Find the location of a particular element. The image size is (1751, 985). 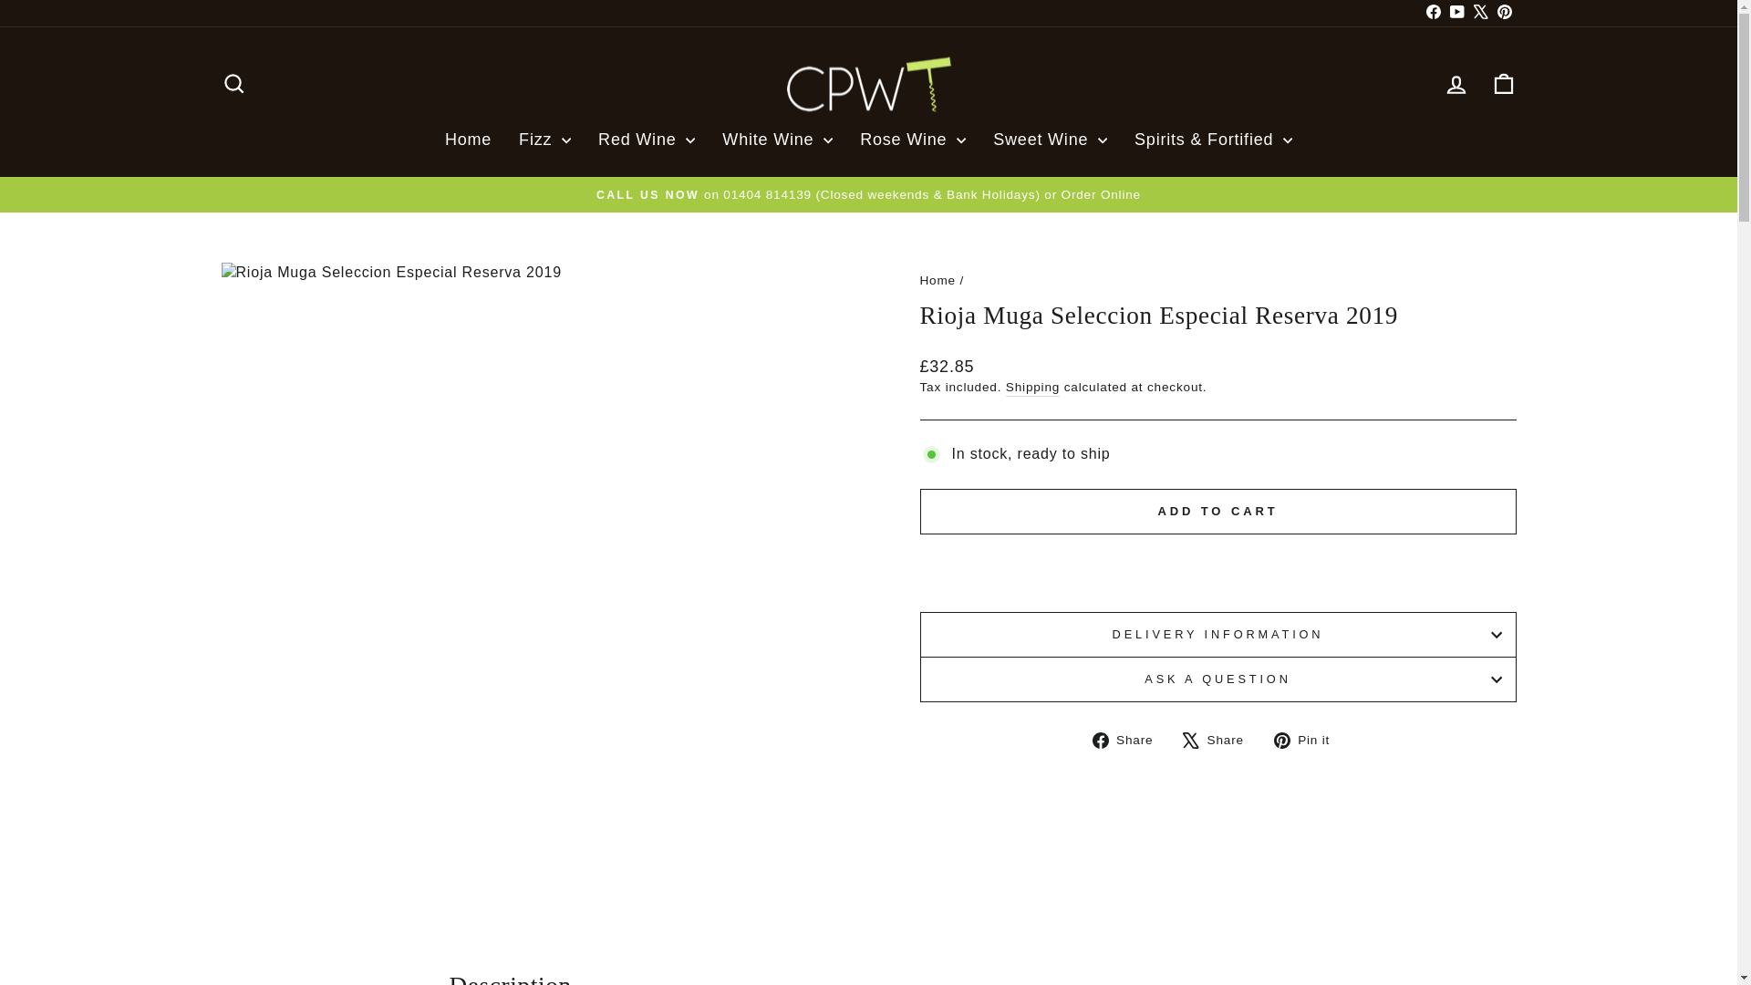

Share on Facebook is located at coordinates (1130, 739).